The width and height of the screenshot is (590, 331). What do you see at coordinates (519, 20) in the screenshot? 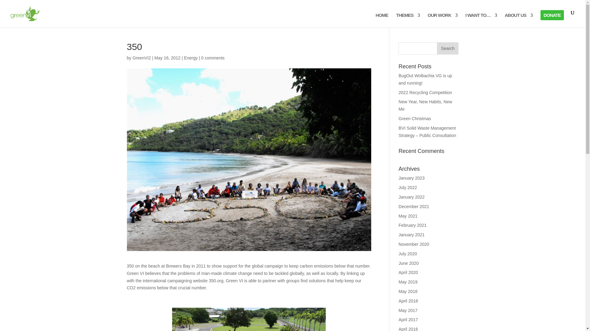
I see `ABOUT US` at bounding box center [519, 20].